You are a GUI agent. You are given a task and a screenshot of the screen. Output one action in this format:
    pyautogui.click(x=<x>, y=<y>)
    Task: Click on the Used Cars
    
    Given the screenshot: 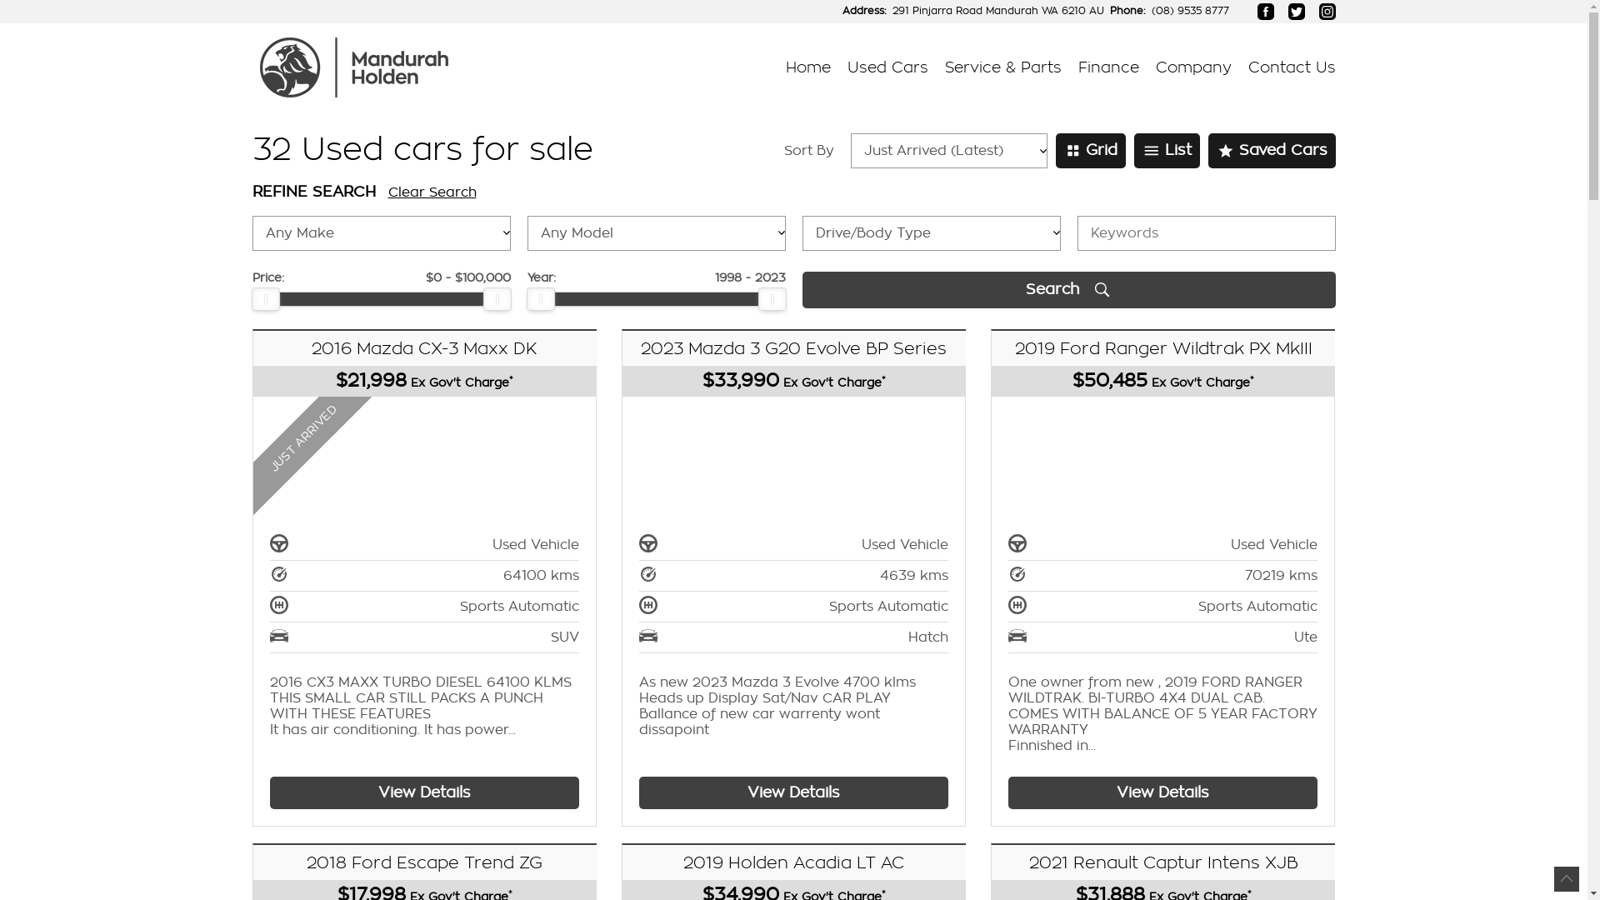 What is the action you would take?
    pyautogui.click(x=887, y=67)
    